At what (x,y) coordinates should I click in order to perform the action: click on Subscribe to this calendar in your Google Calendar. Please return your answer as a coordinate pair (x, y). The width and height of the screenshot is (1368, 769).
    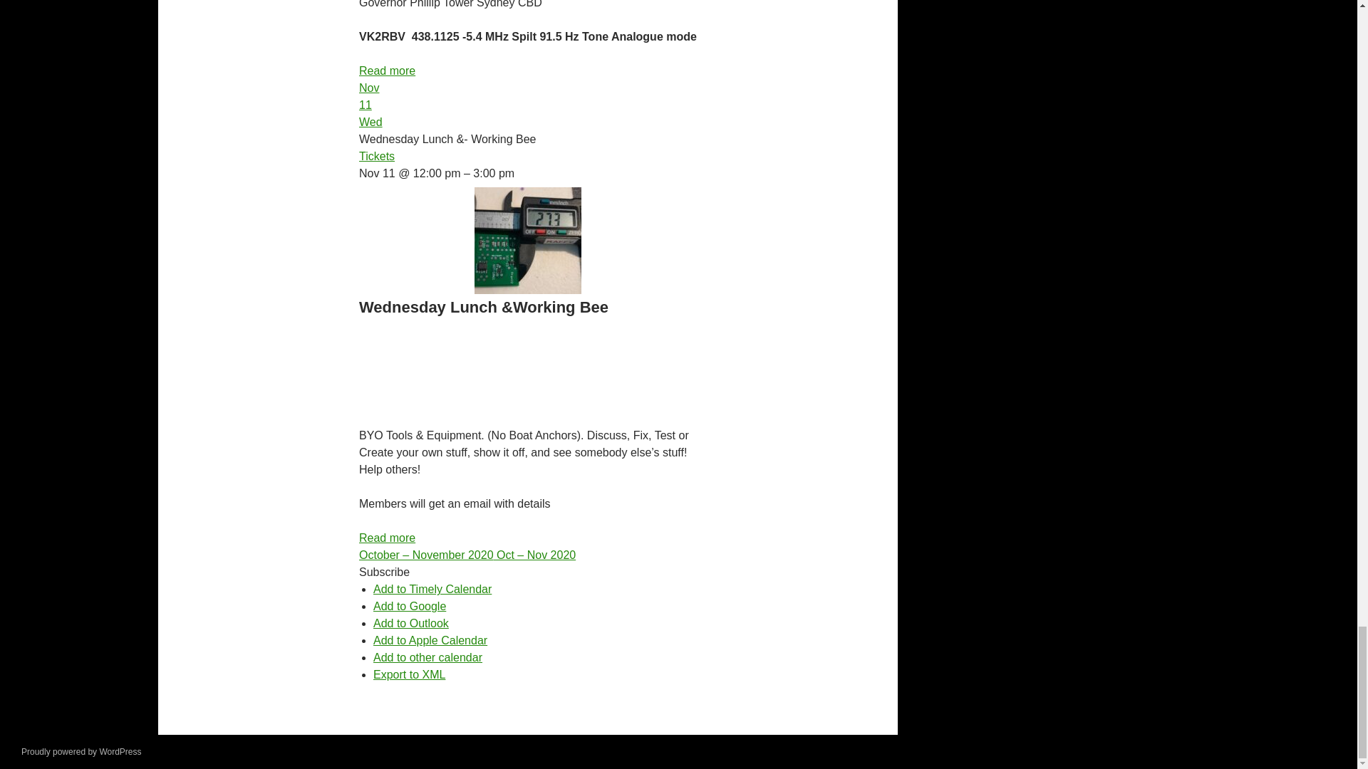
    Looking at the image, I should click on (409, 606).